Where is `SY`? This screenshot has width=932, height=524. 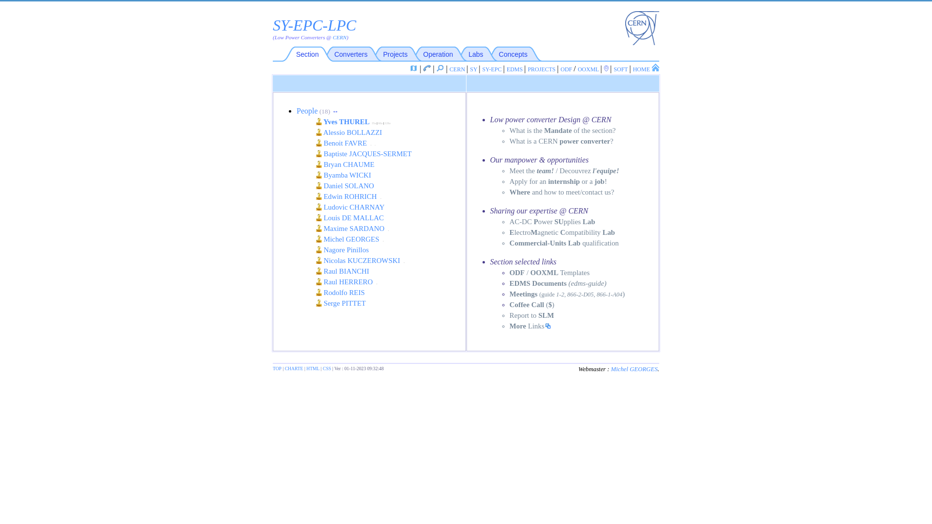
SY is located at coordinates (474, 69).